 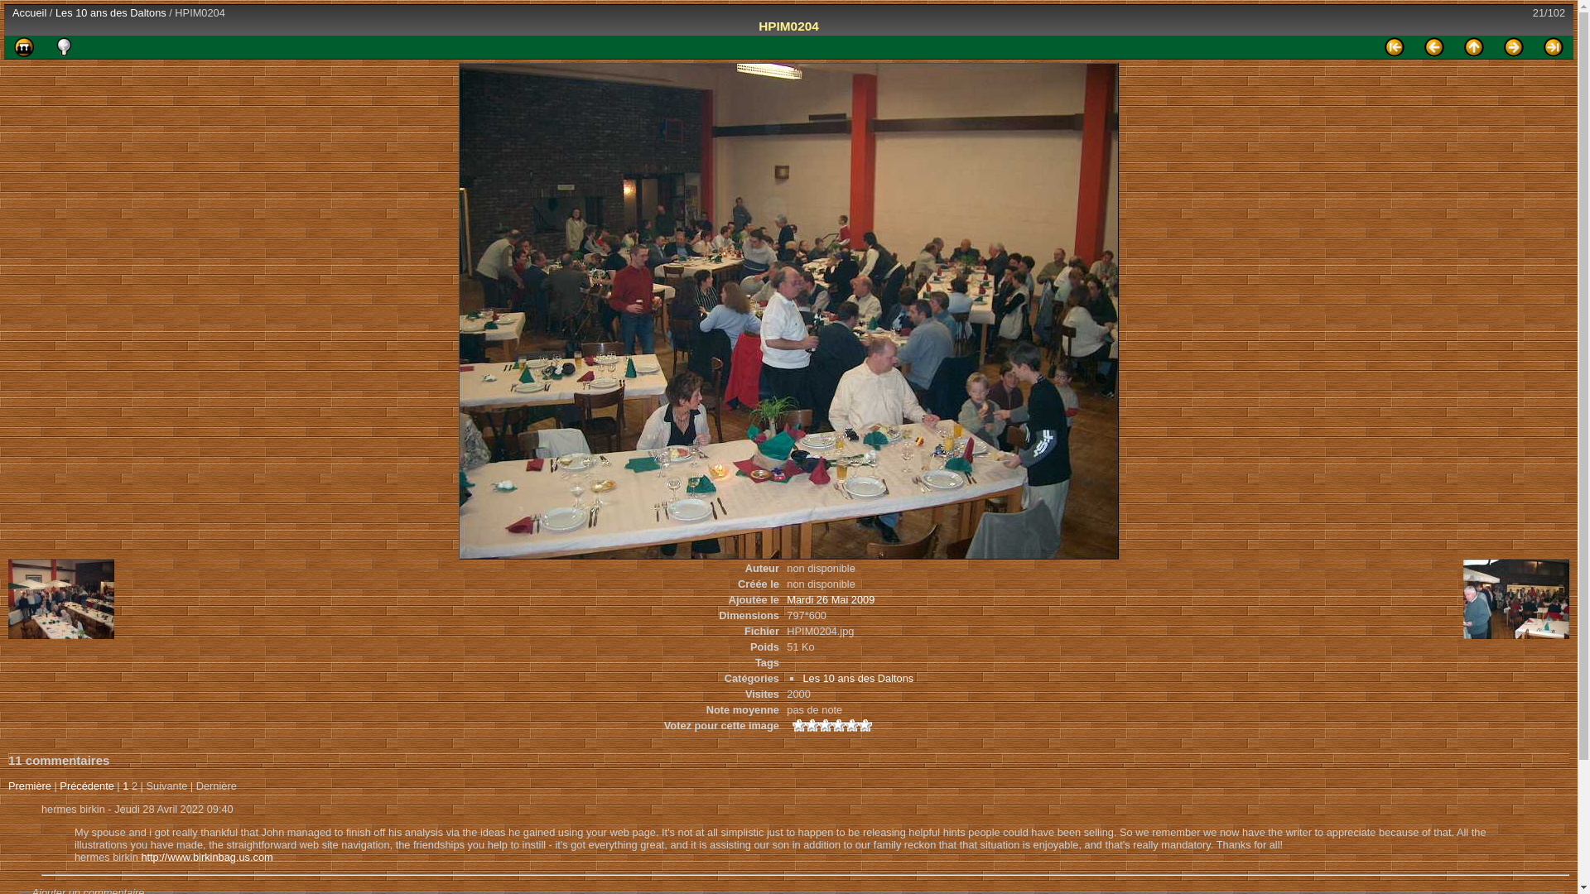 I want to click on 4, so click(x=851, y=725).